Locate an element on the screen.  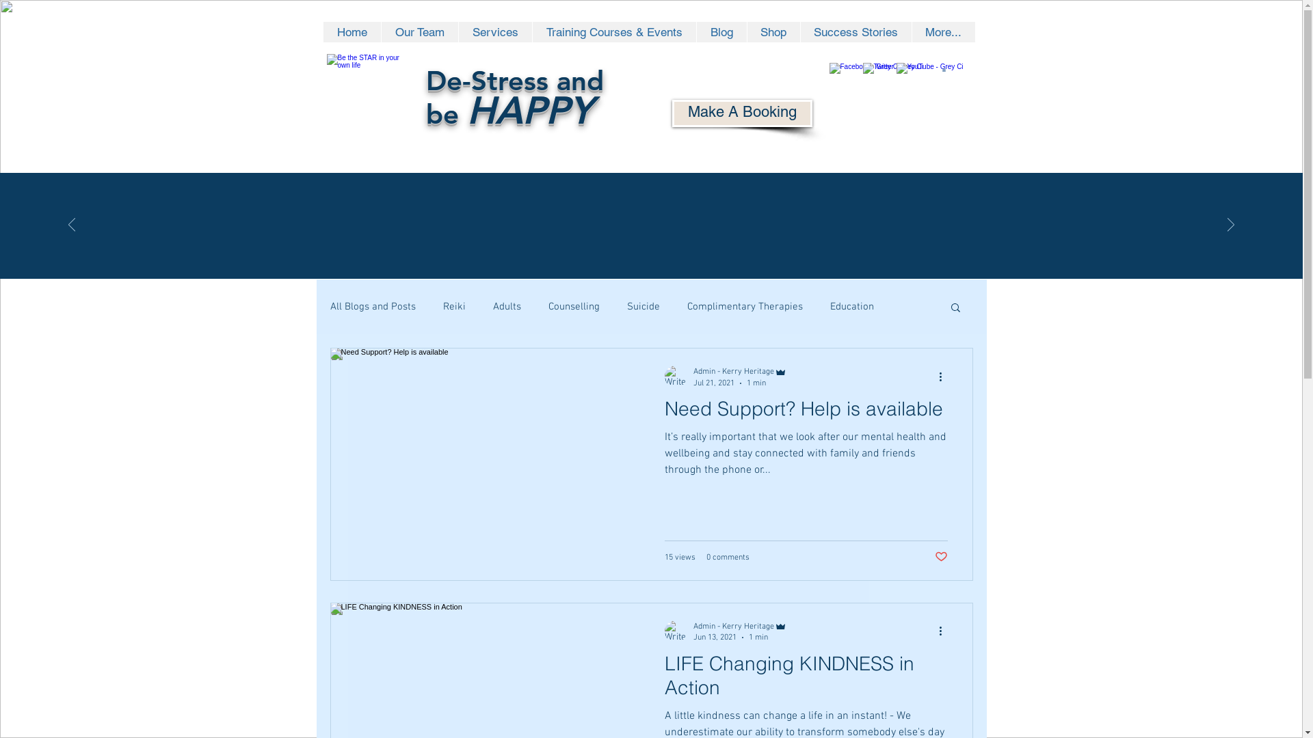
Admin - Kerry Heritage is located at coordinates (740, 626).